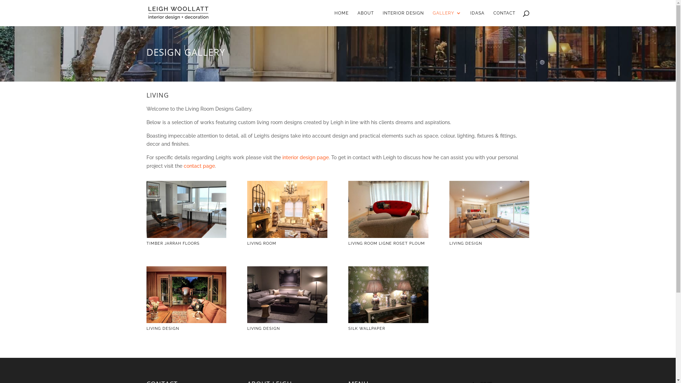  Describe the element at coordinates (287, 236) in the screenshot. I see `Living Room` at that location.